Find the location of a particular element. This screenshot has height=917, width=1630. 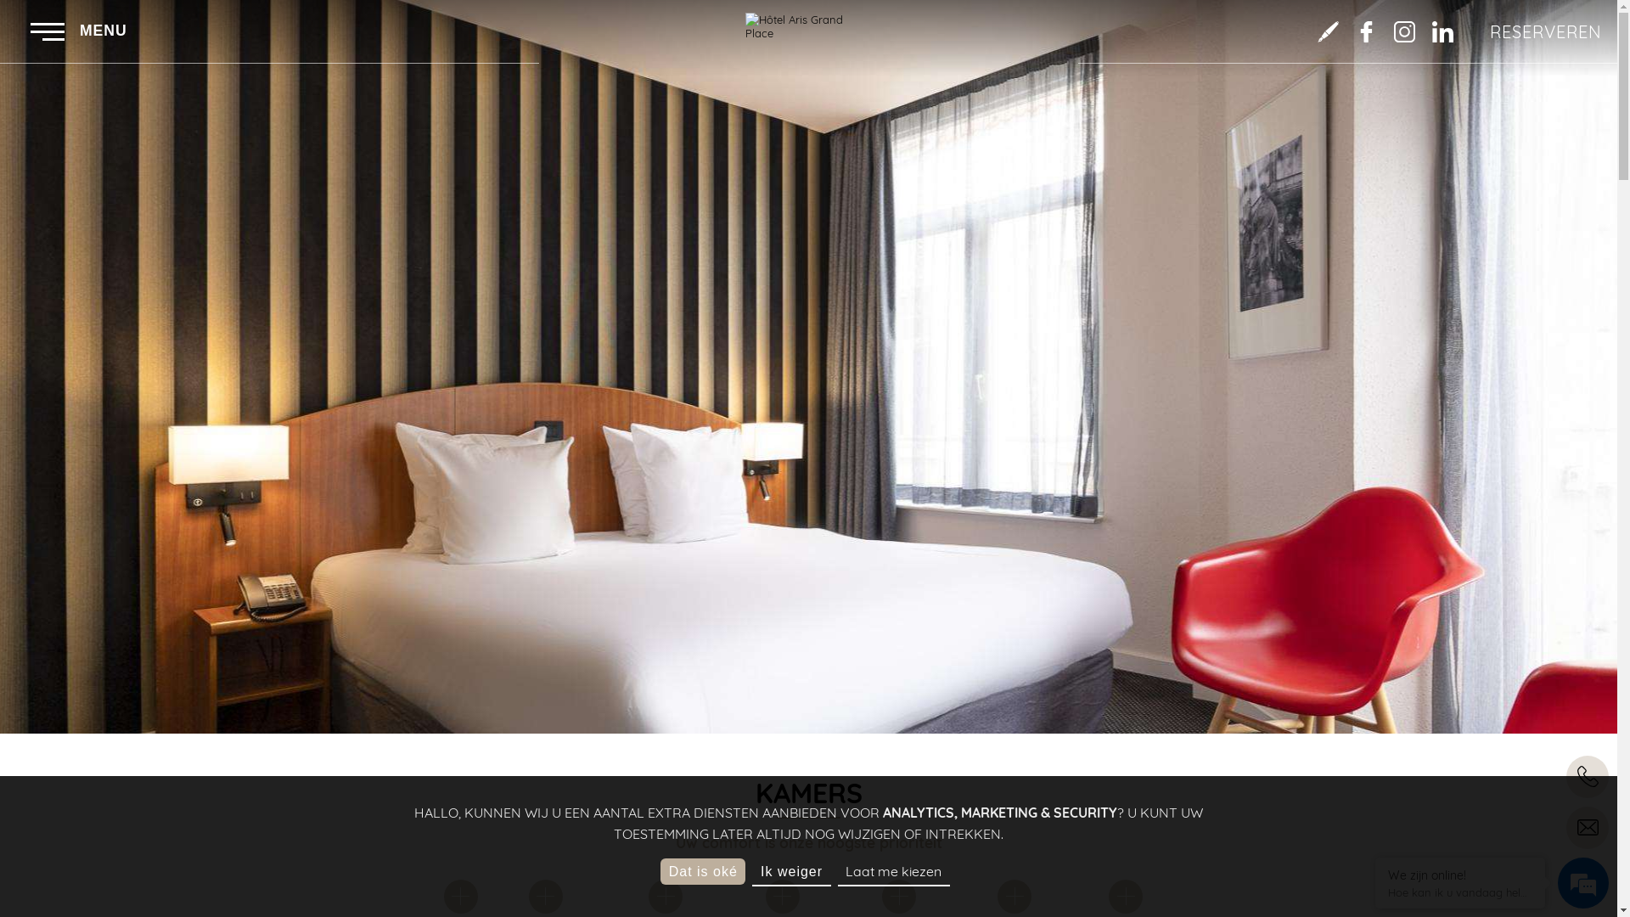

MENU is located at coordinates (79, 31).